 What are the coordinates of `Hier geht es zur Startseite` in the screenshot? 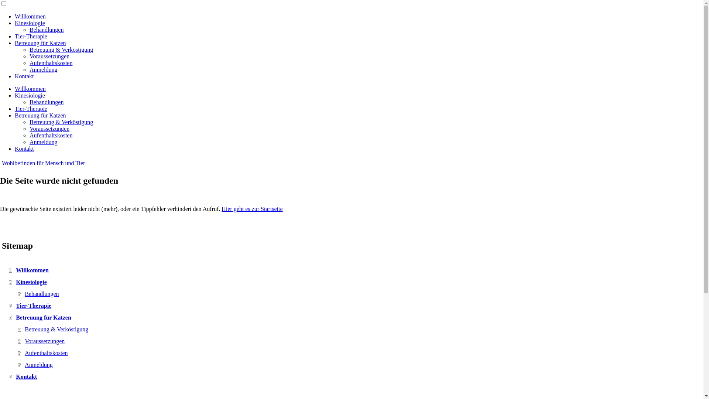 It's located at (252, 209).